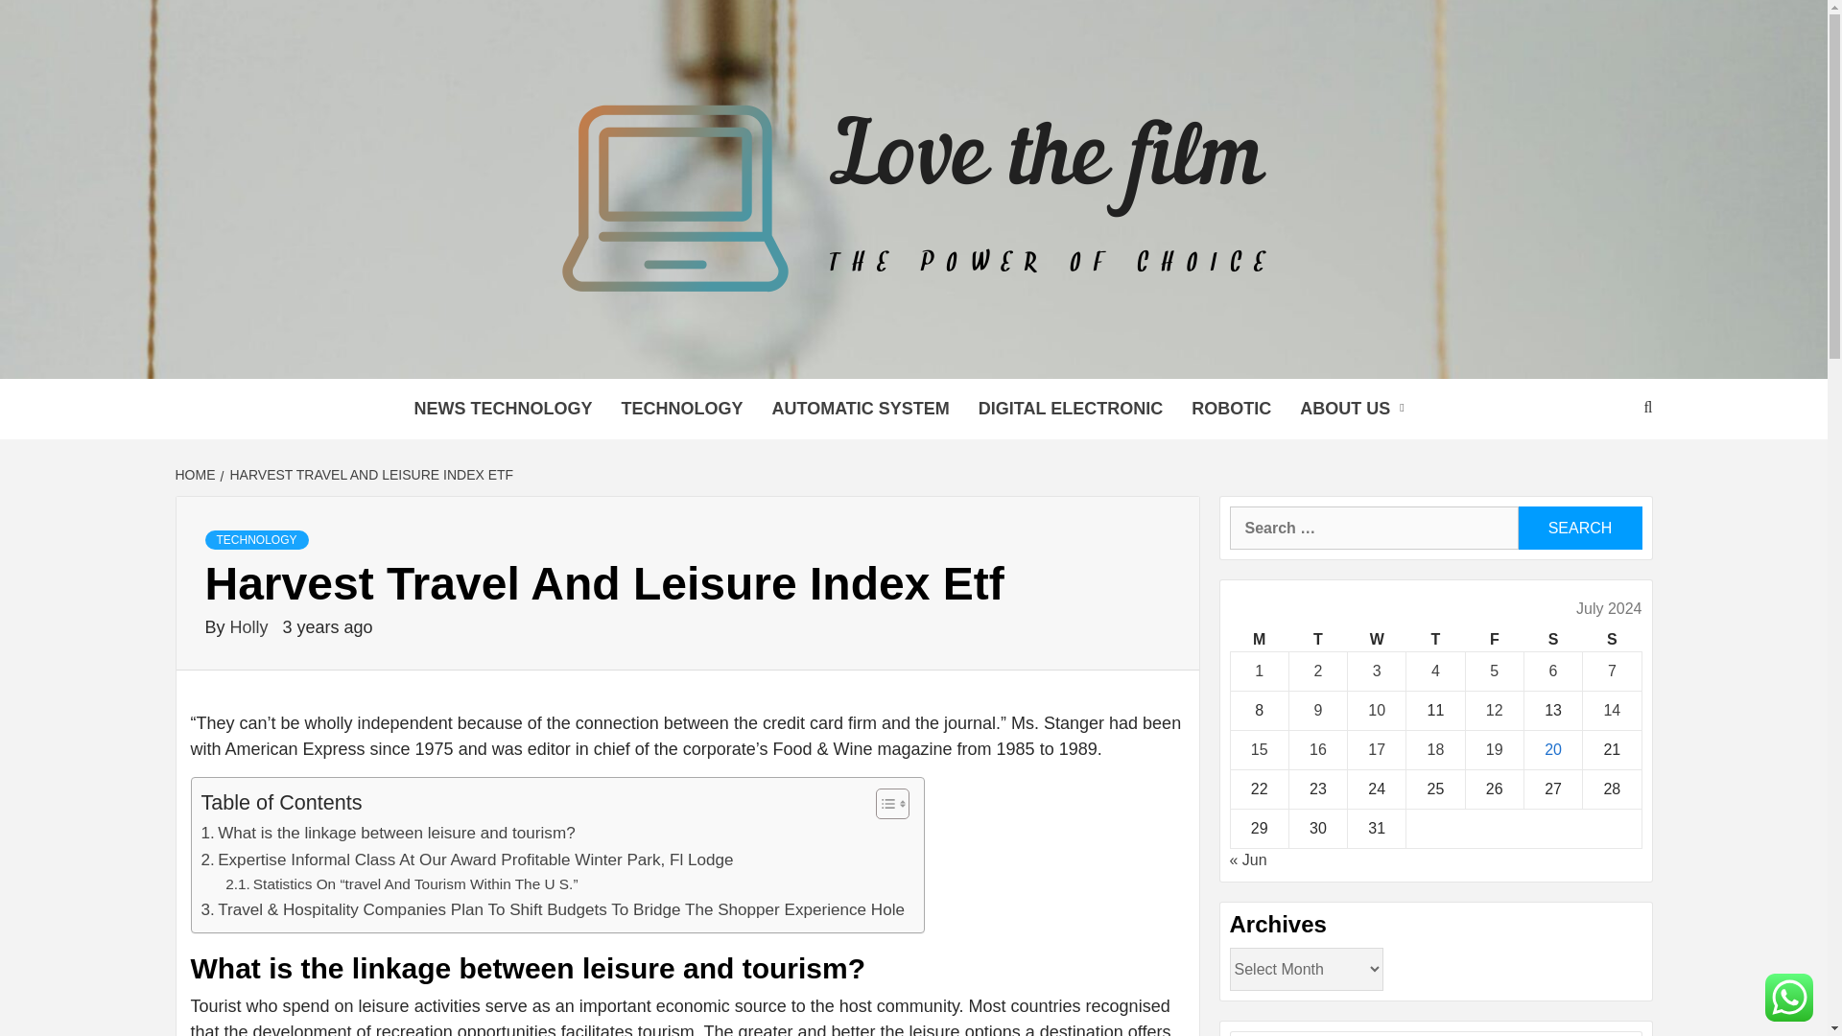 The image size is (1842, 1036). What do you see at coordinates (681, 409) in the screenshot?
I see `TECHNOLOGY` at bounding box center [681, 409].